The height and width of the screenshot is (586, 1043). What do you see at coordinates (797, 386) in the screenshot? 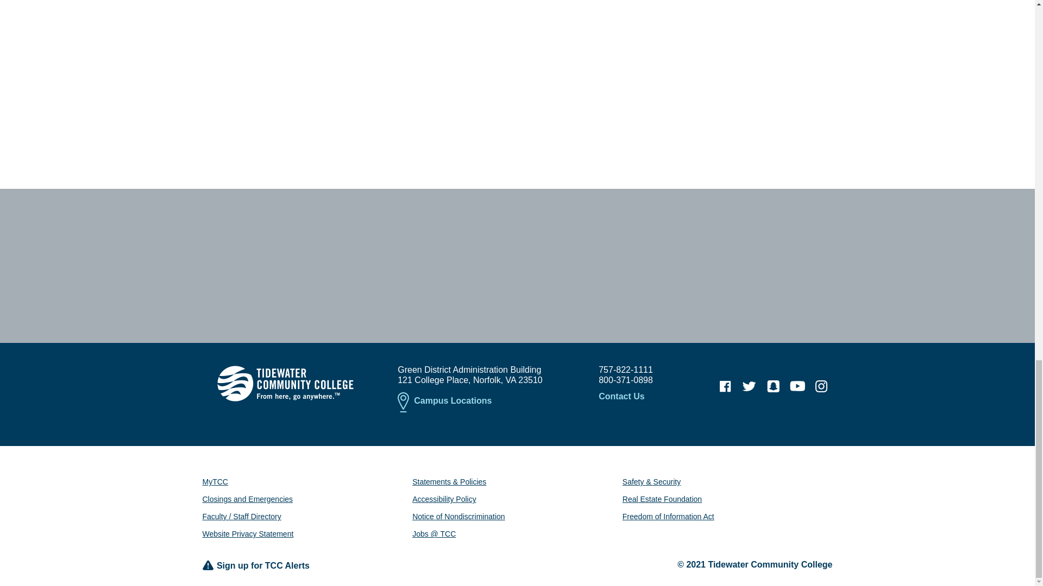
I see `TCC on YouTube` at bounding box center [797, 386].